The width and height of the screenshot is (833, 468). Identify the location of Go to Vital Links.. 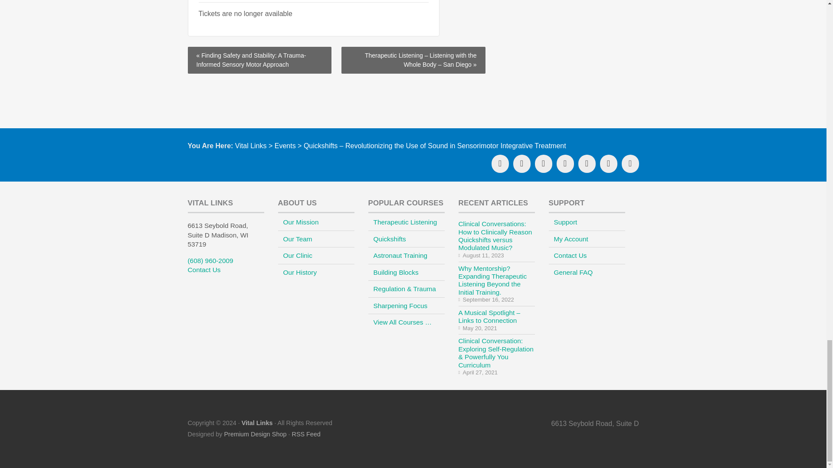
(251, 146).